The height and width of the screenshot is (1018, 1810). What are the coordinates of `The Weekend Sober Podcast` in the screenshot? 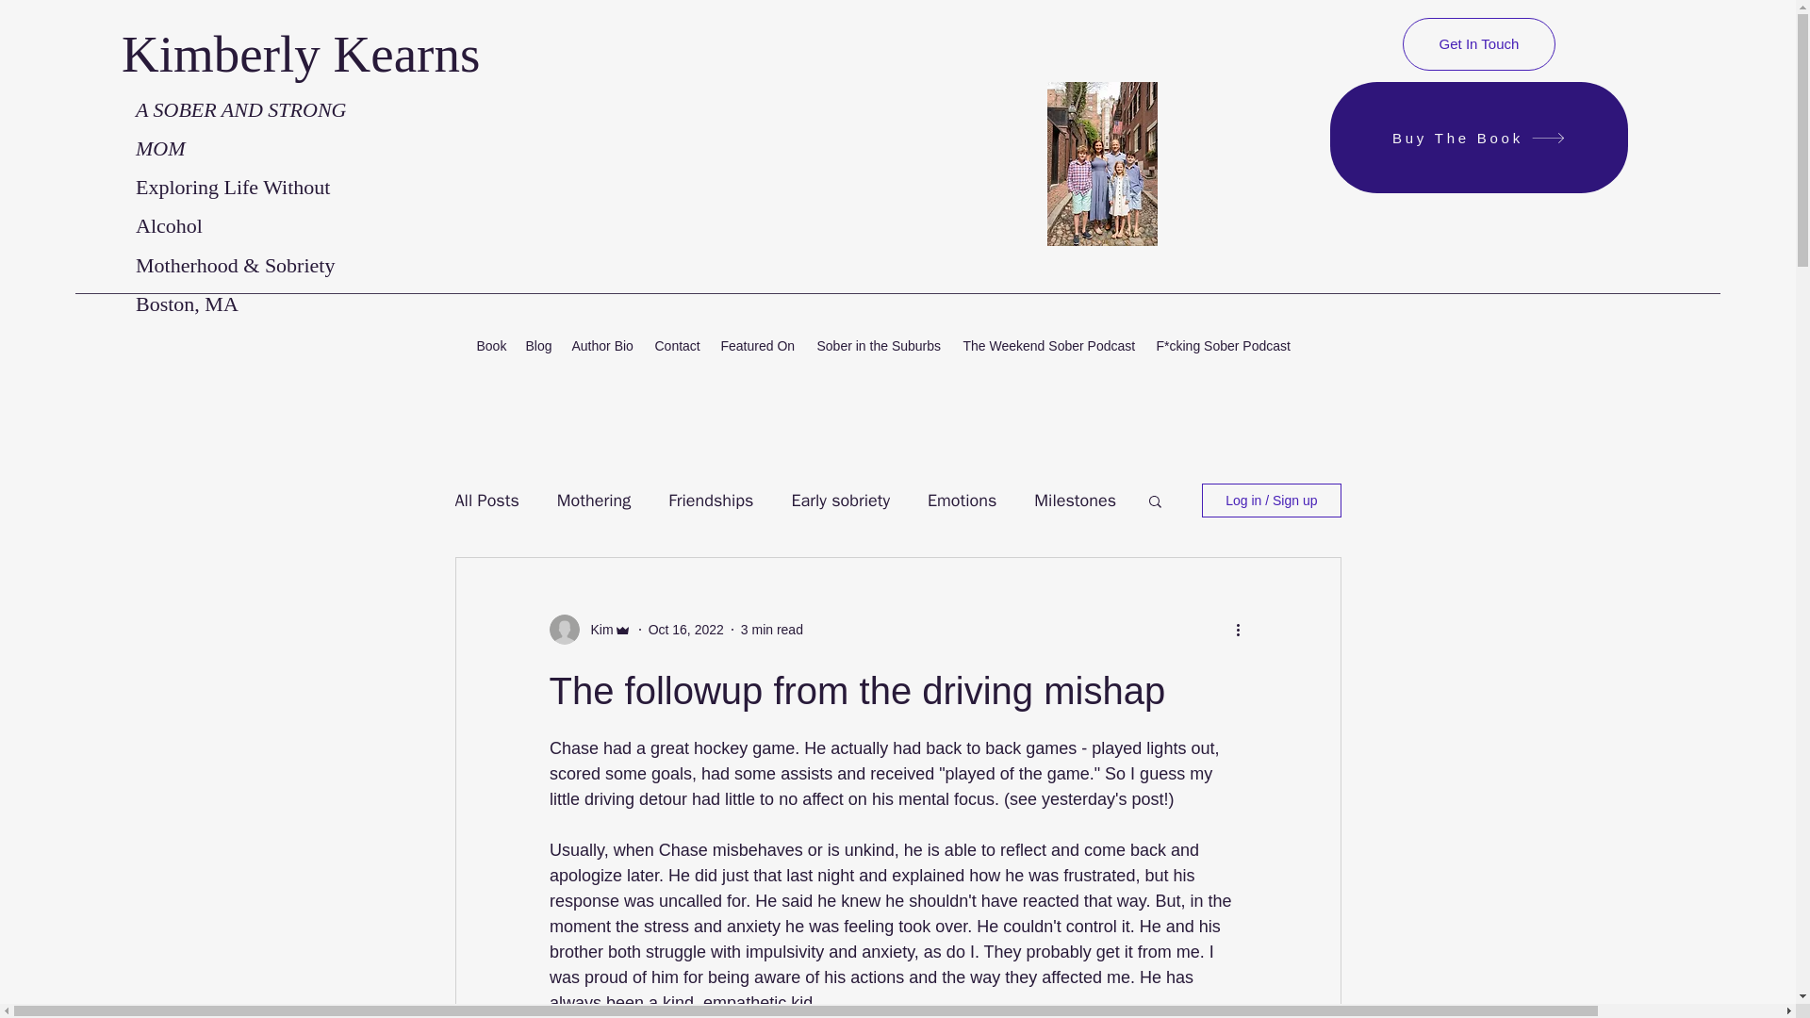 It's located at (1050, 345).